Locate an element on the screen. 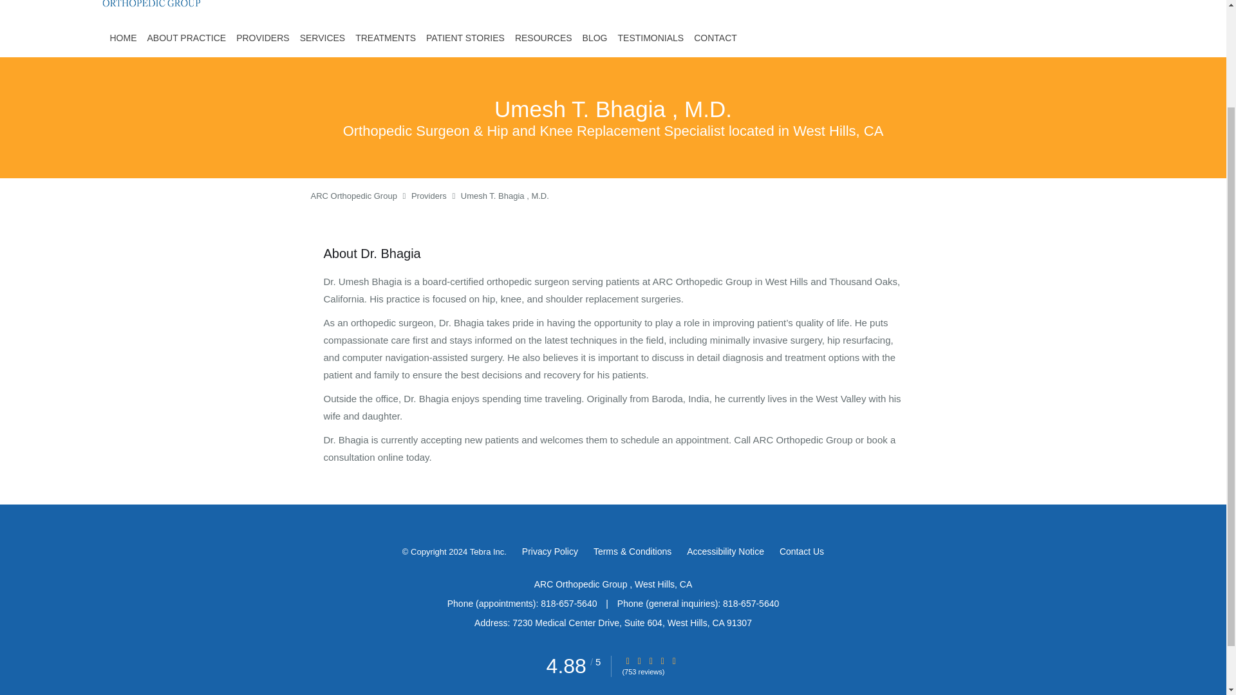  Providers is located at coordinates (429, 196).